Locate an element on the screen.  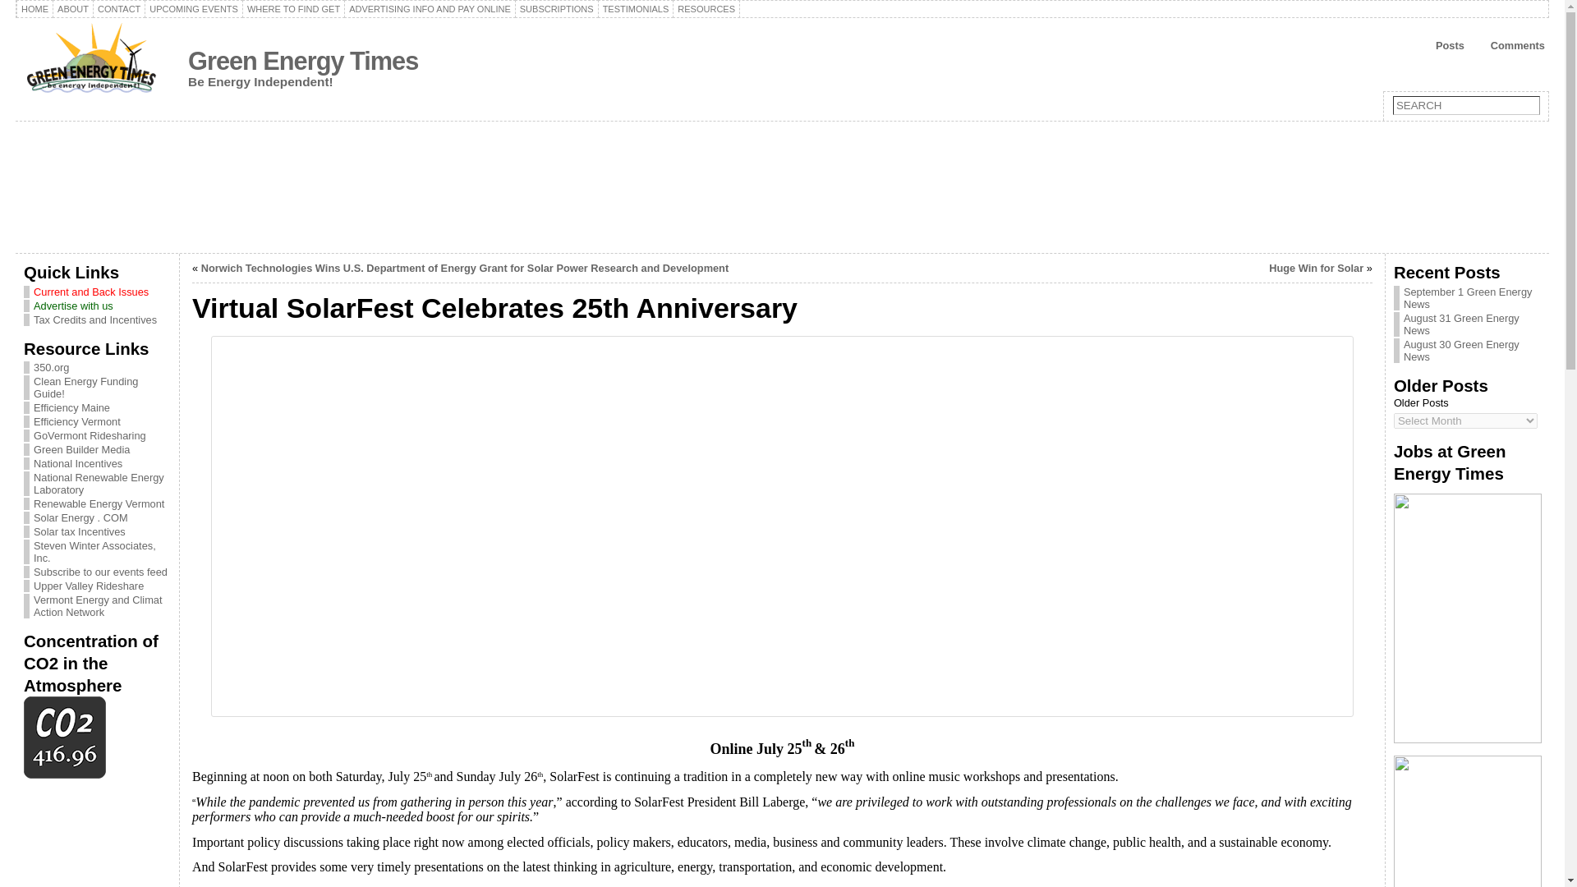
VT Statewide Carpooling is located at coordinates (90, 435).